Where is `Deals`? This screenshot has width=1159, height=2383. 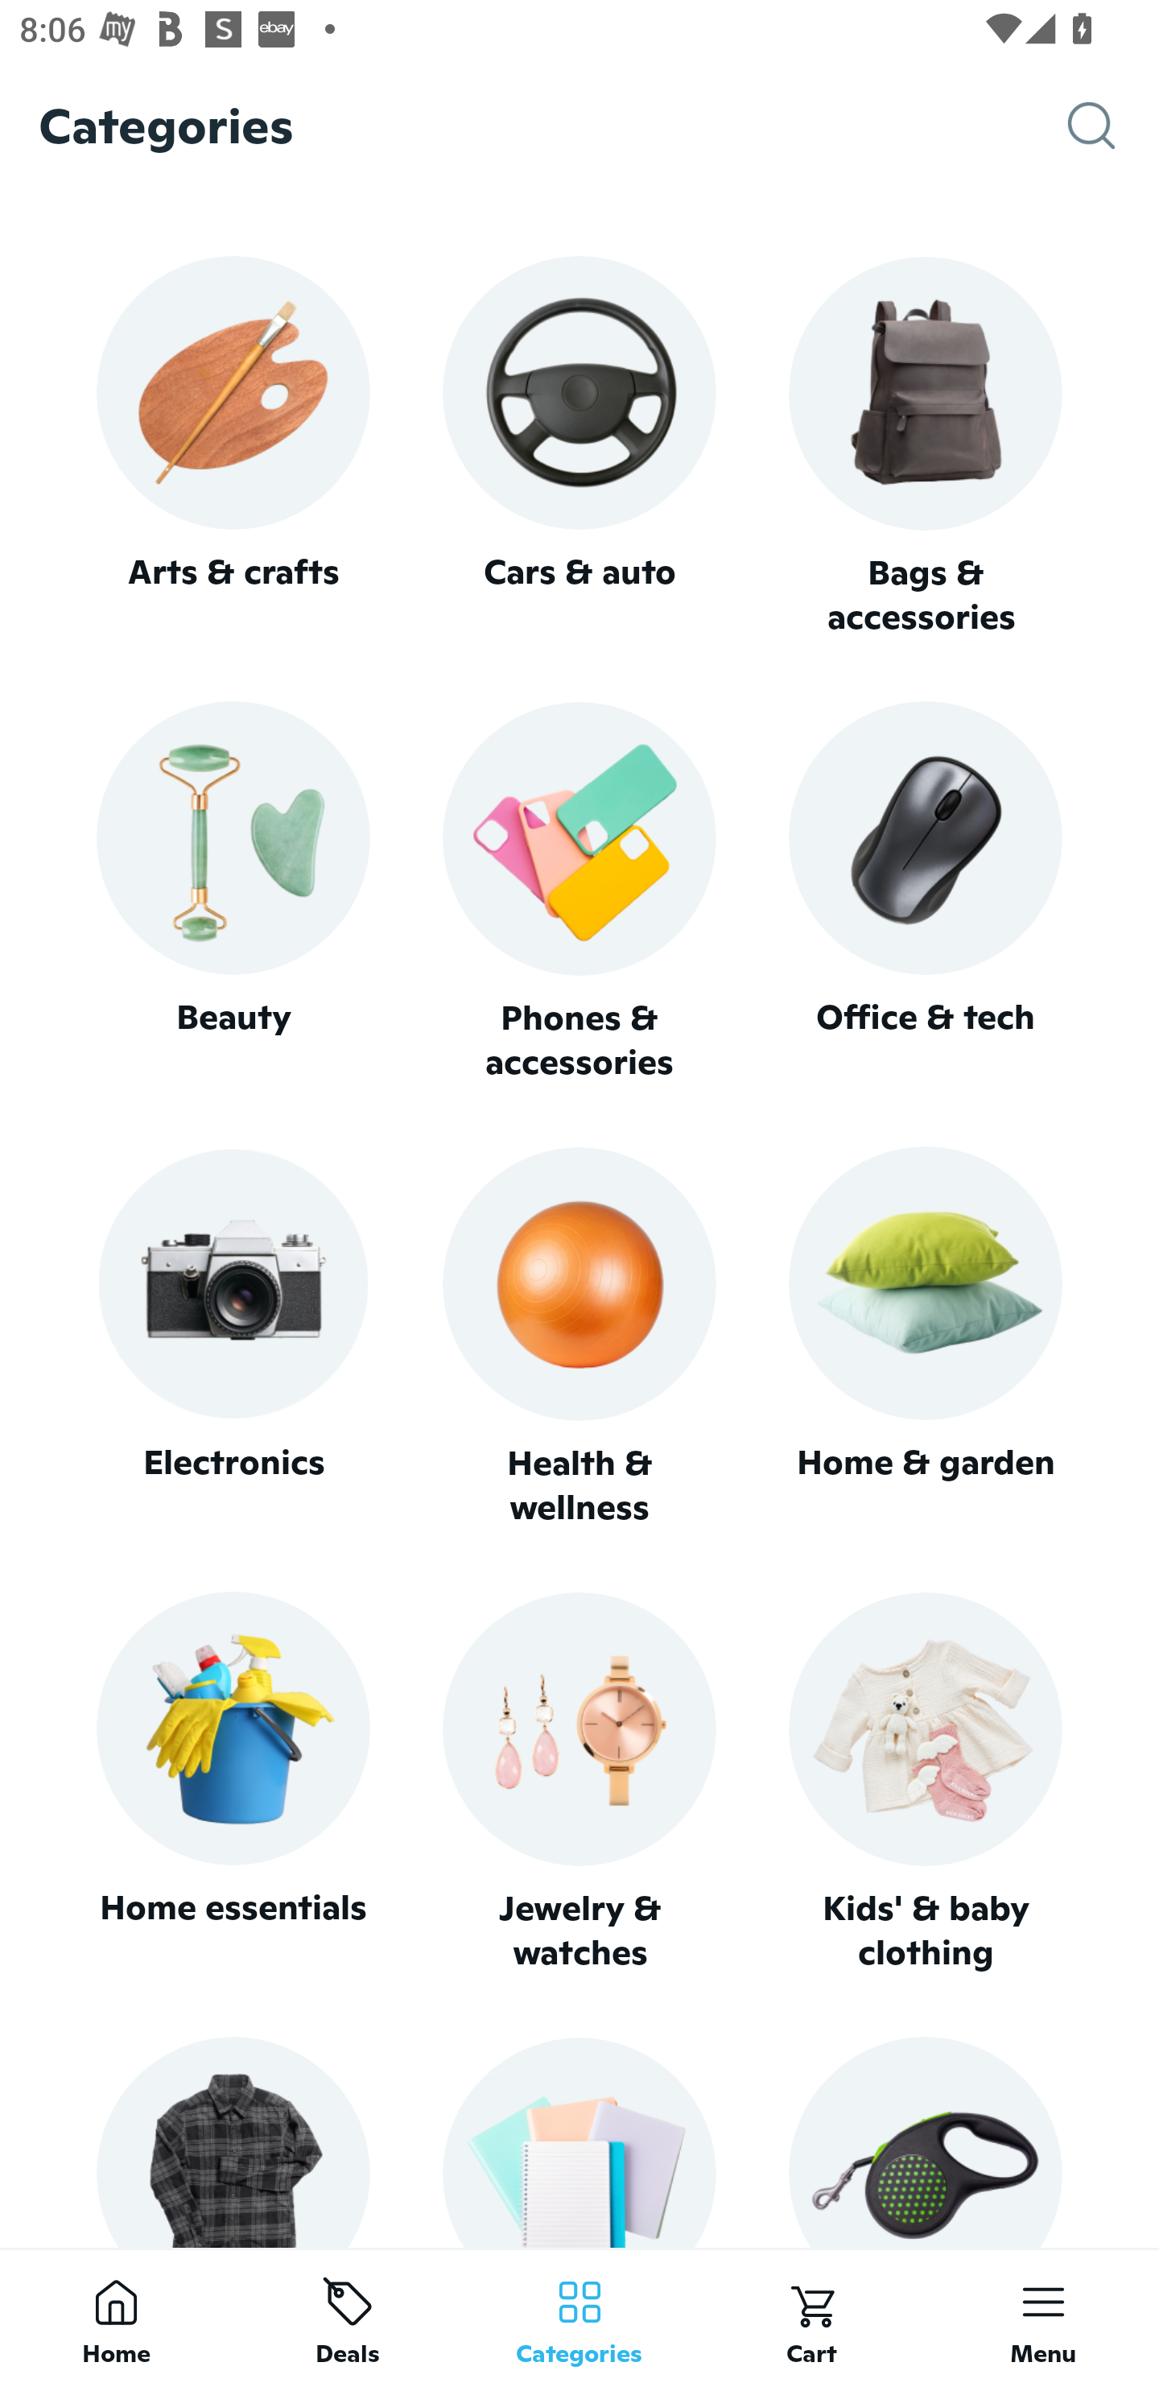
Deals is located at coordinates (348, 2315).